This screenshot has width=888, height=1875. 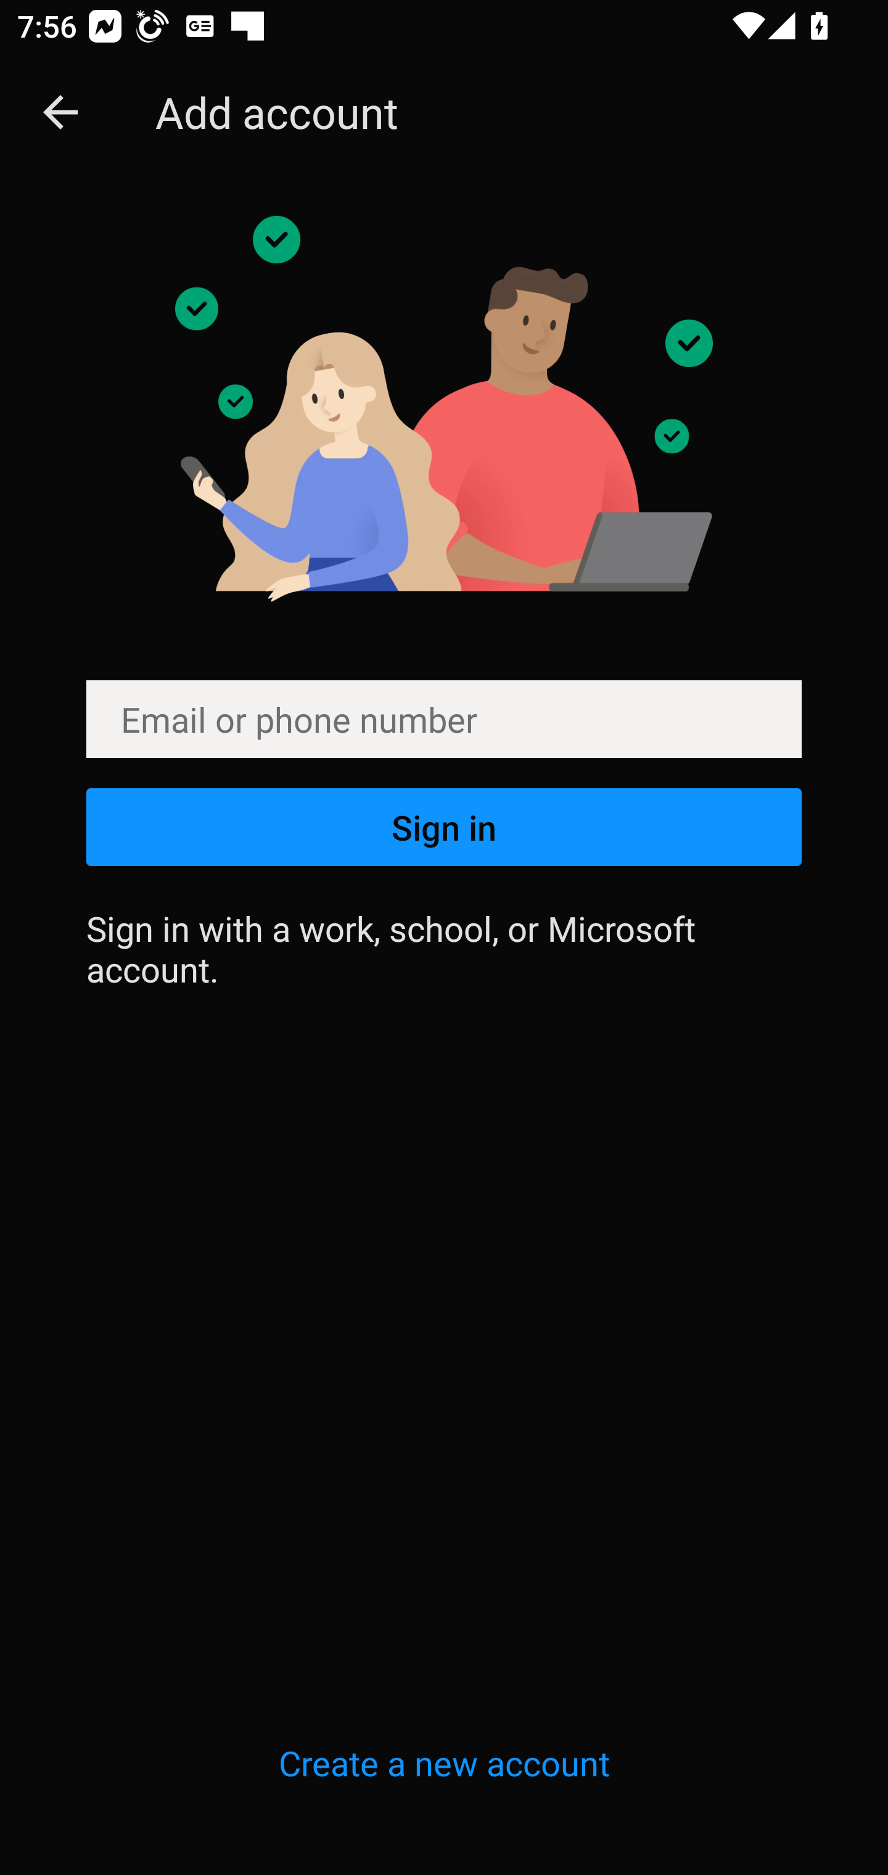 I want to click on Sign in, so click(x=444, y=826).